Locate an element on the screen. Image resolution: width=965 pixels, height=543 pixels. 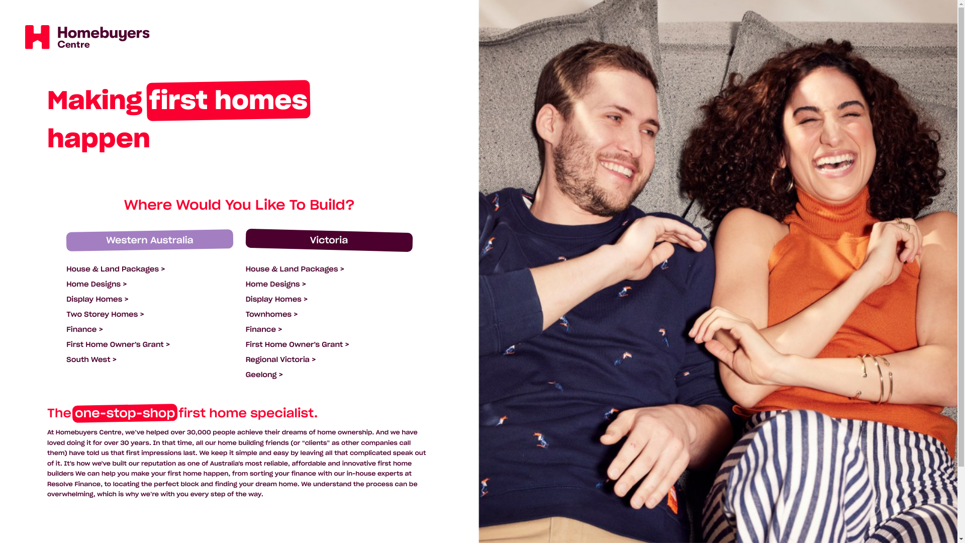
Home Designs > is located at coordinates (96, 284).